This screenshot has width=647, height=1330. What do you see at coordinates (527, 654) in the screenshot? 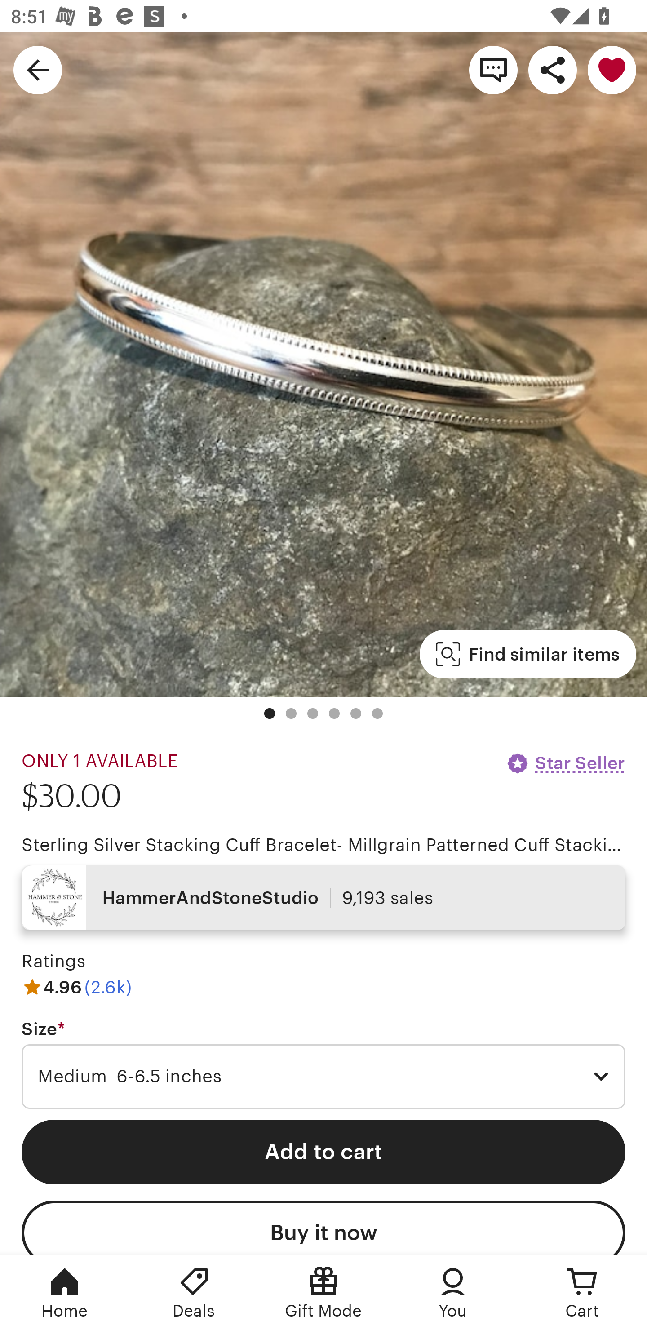
I see `Find similar items` at bounding box center [527, 654].